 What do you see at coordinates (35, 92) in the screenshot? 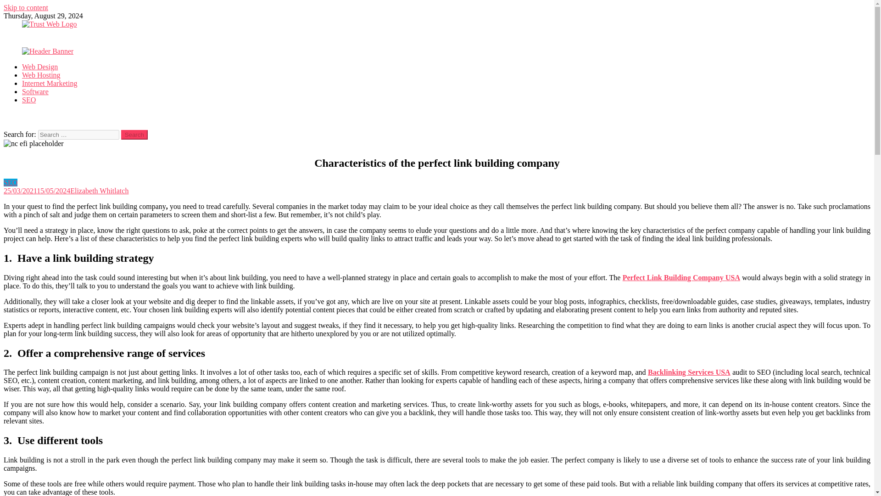
I see `Software` at bounding box center [35, 92].